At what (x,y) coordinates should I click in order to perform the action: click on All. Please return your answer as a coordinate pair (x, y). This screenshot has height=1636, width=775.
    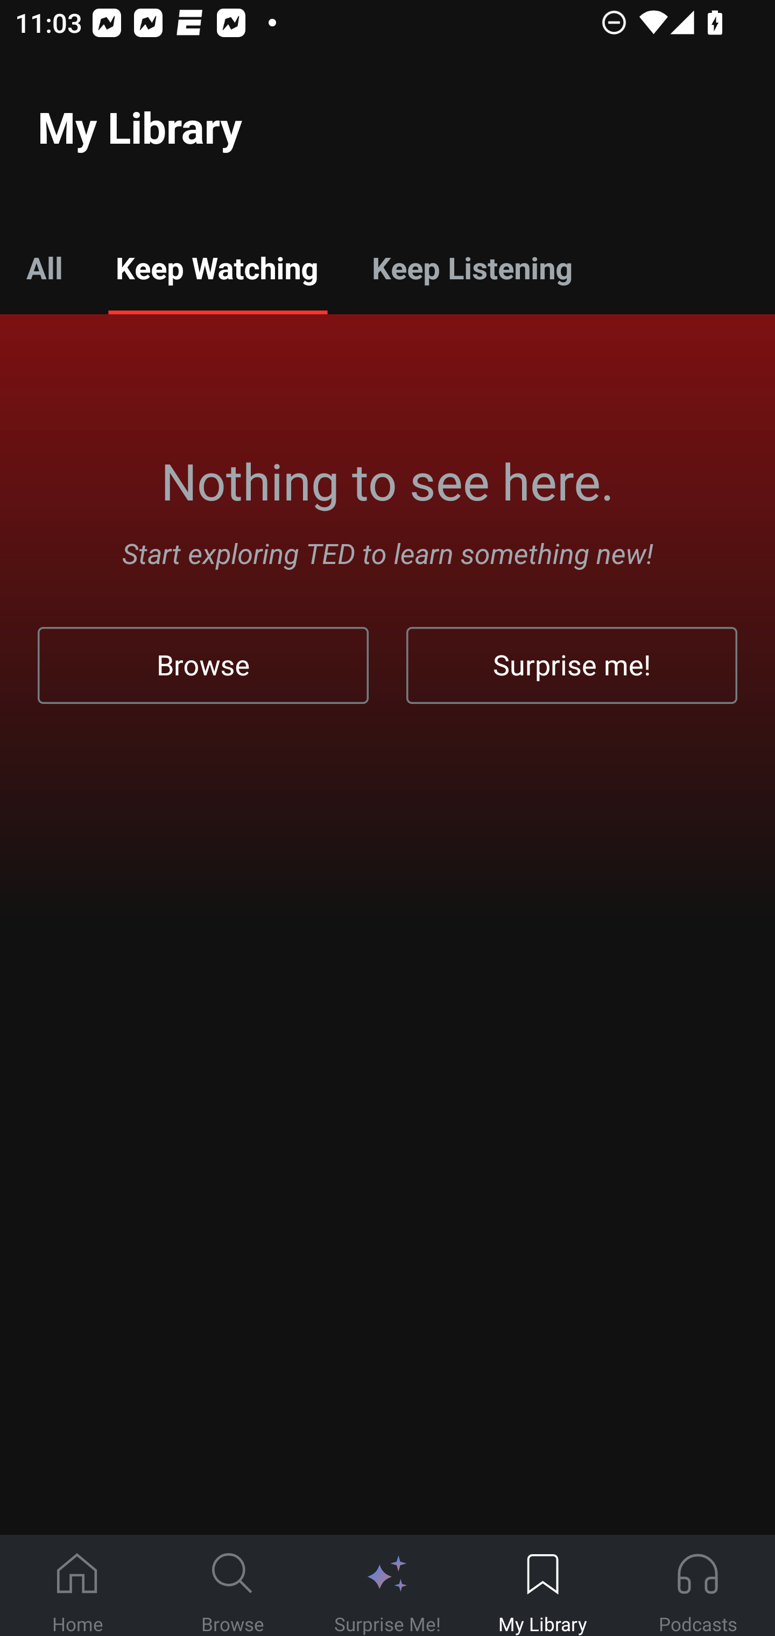
    Looking at the image, I should click on (44, 267).